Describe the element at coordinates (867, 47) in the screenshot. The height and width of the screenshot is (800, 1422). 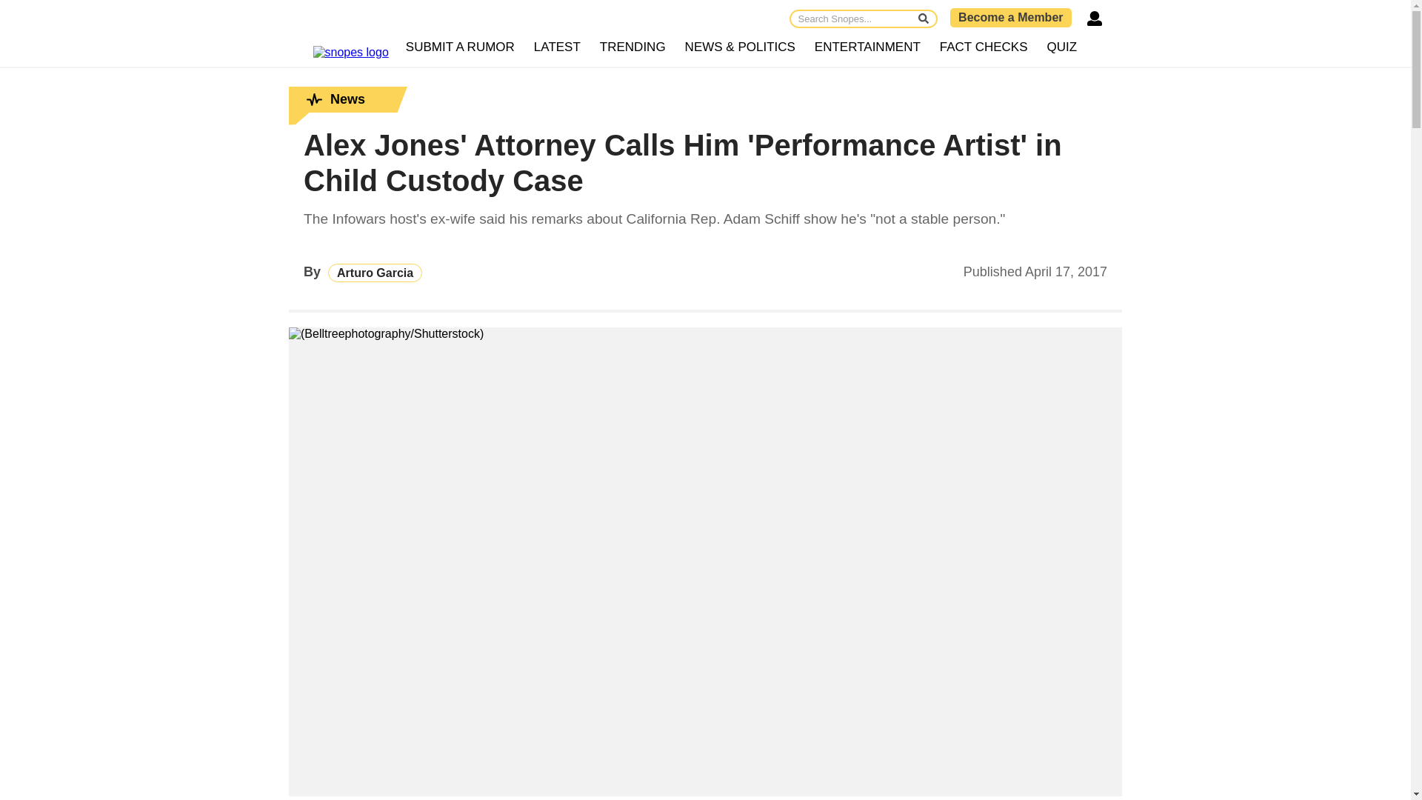
I see `ENTERTAINMENT` at that location.